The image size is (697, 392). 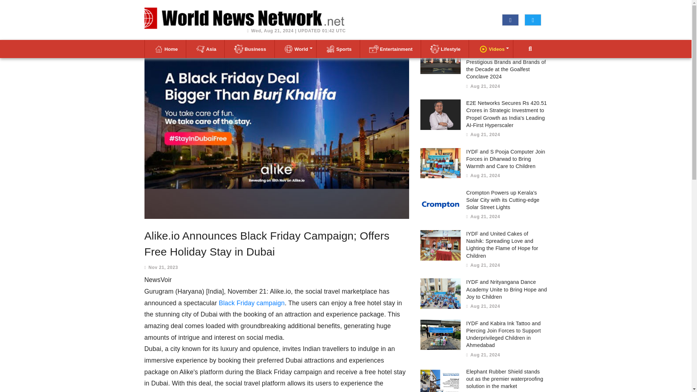 What do you see at coordinates (249, 49) in the screenshot?
I see `Business` at bounding box center [249, 49].